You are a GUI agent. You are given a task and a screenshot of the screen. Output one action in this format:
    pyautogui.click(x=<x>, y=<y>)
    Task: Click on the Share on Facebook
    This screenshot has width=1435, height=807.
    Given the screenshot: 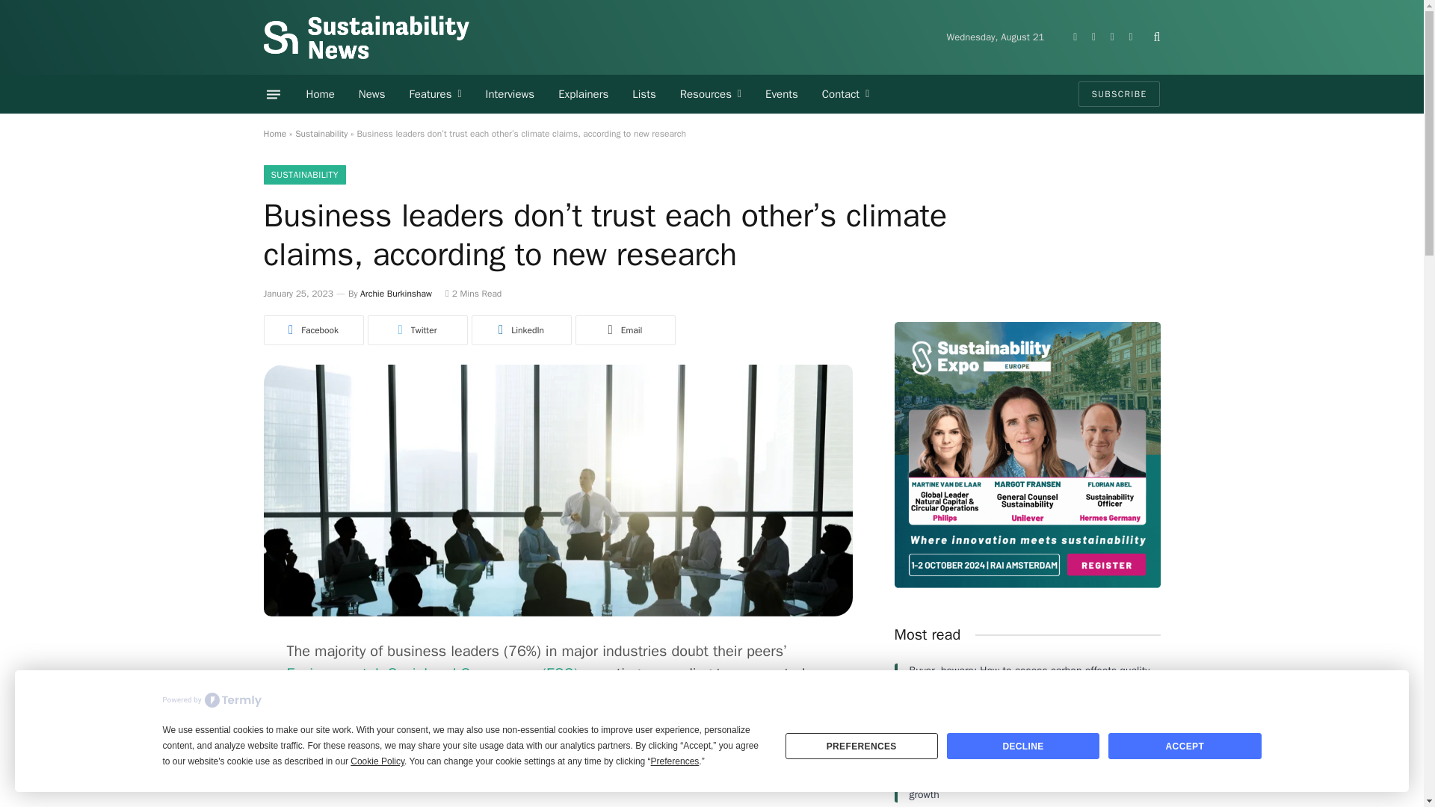 What is the action you would take?
    pyautogui.click(x=312, y=330)
    